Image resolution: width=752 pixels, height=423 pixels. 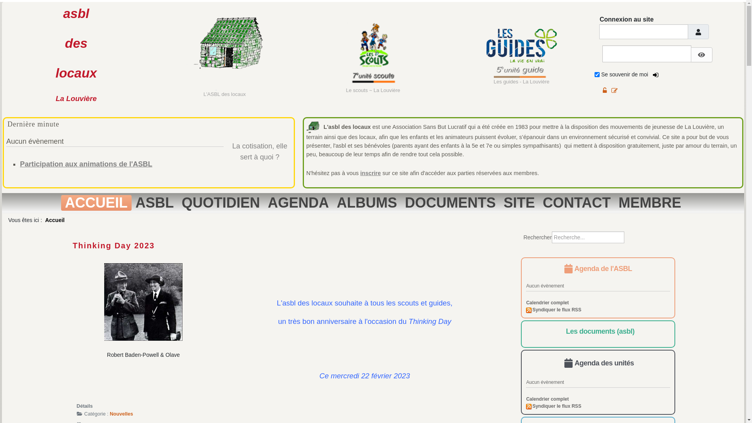 What do you see at coordinates (155, 203) in the screenshot?
I see `ASBL` at bounding box center [155, 203].